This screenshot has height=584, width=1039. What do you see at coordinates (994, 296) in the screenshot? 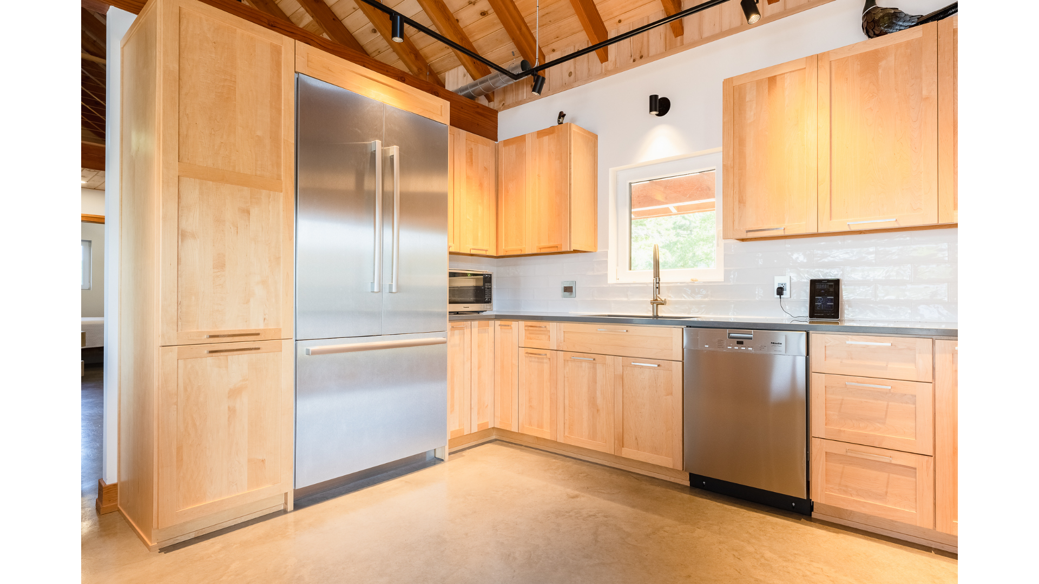
I see `Slideshow` at bounding box center [994, 296].